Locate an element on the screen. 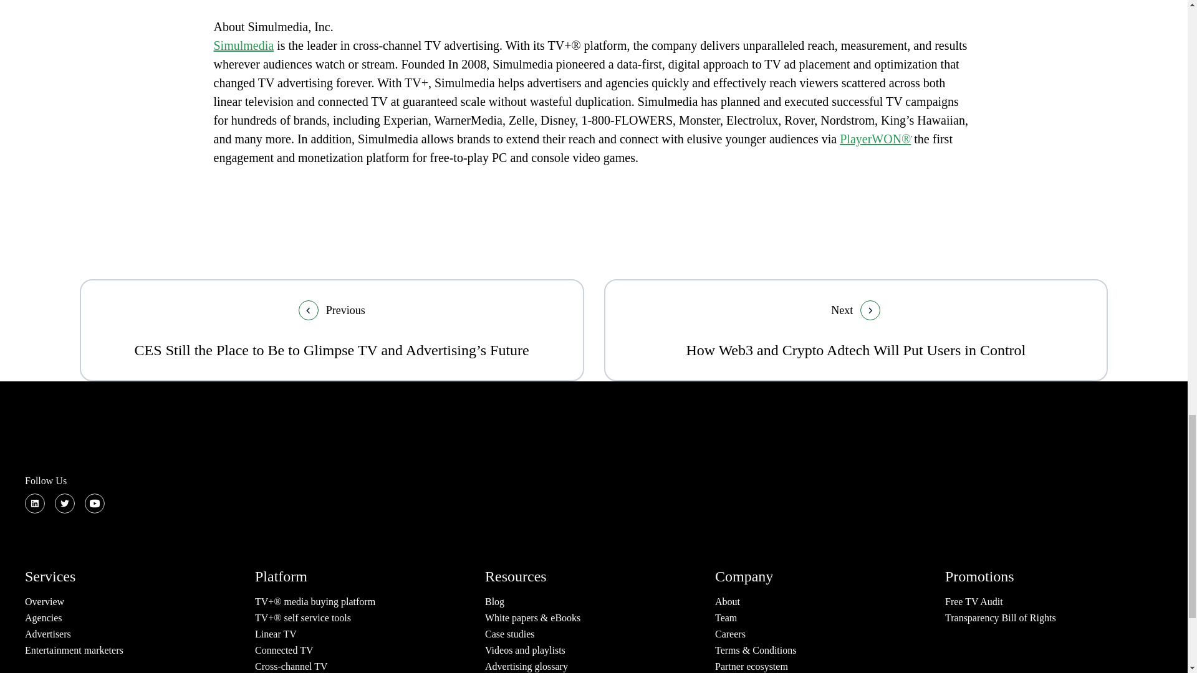  Case studies is located at coordinates (510, 634).